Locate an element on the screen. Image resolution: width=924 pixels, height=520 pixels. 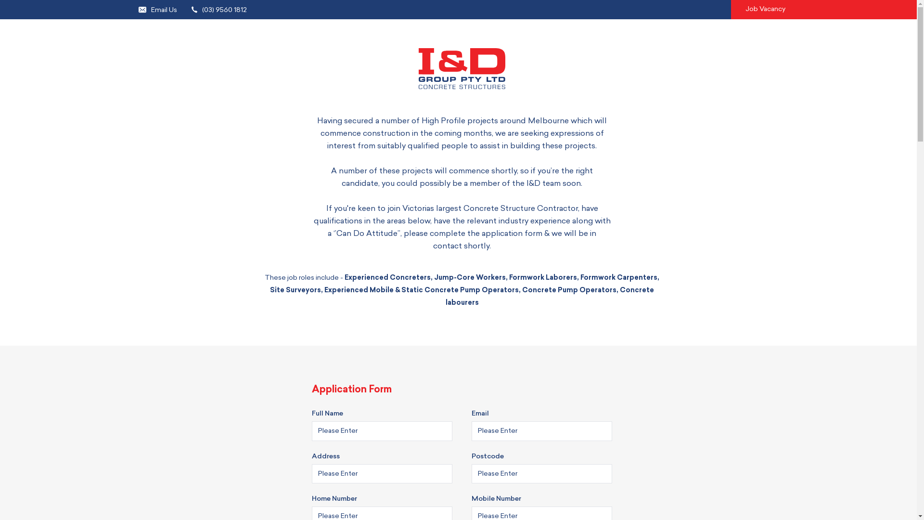
Job Vacancy is located at coordinates (758, 10).